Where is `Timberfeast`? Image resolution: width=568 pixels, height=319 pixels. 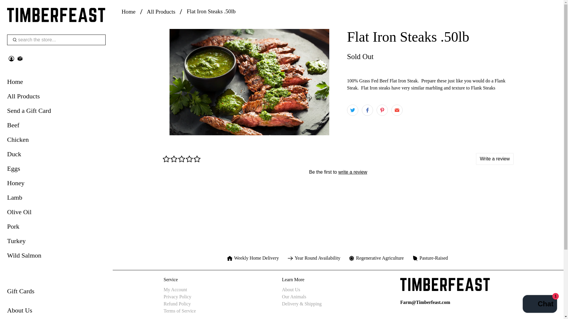 Timberfeast is located at coordinates (128, 12).